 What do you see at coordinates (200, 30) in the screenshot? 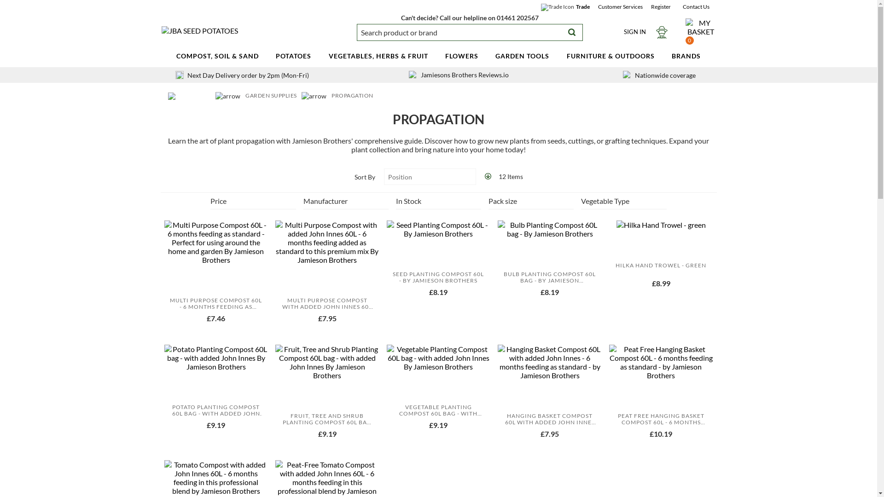
I see `JBA Seed Potatoes` at bounding box center [200, 30].